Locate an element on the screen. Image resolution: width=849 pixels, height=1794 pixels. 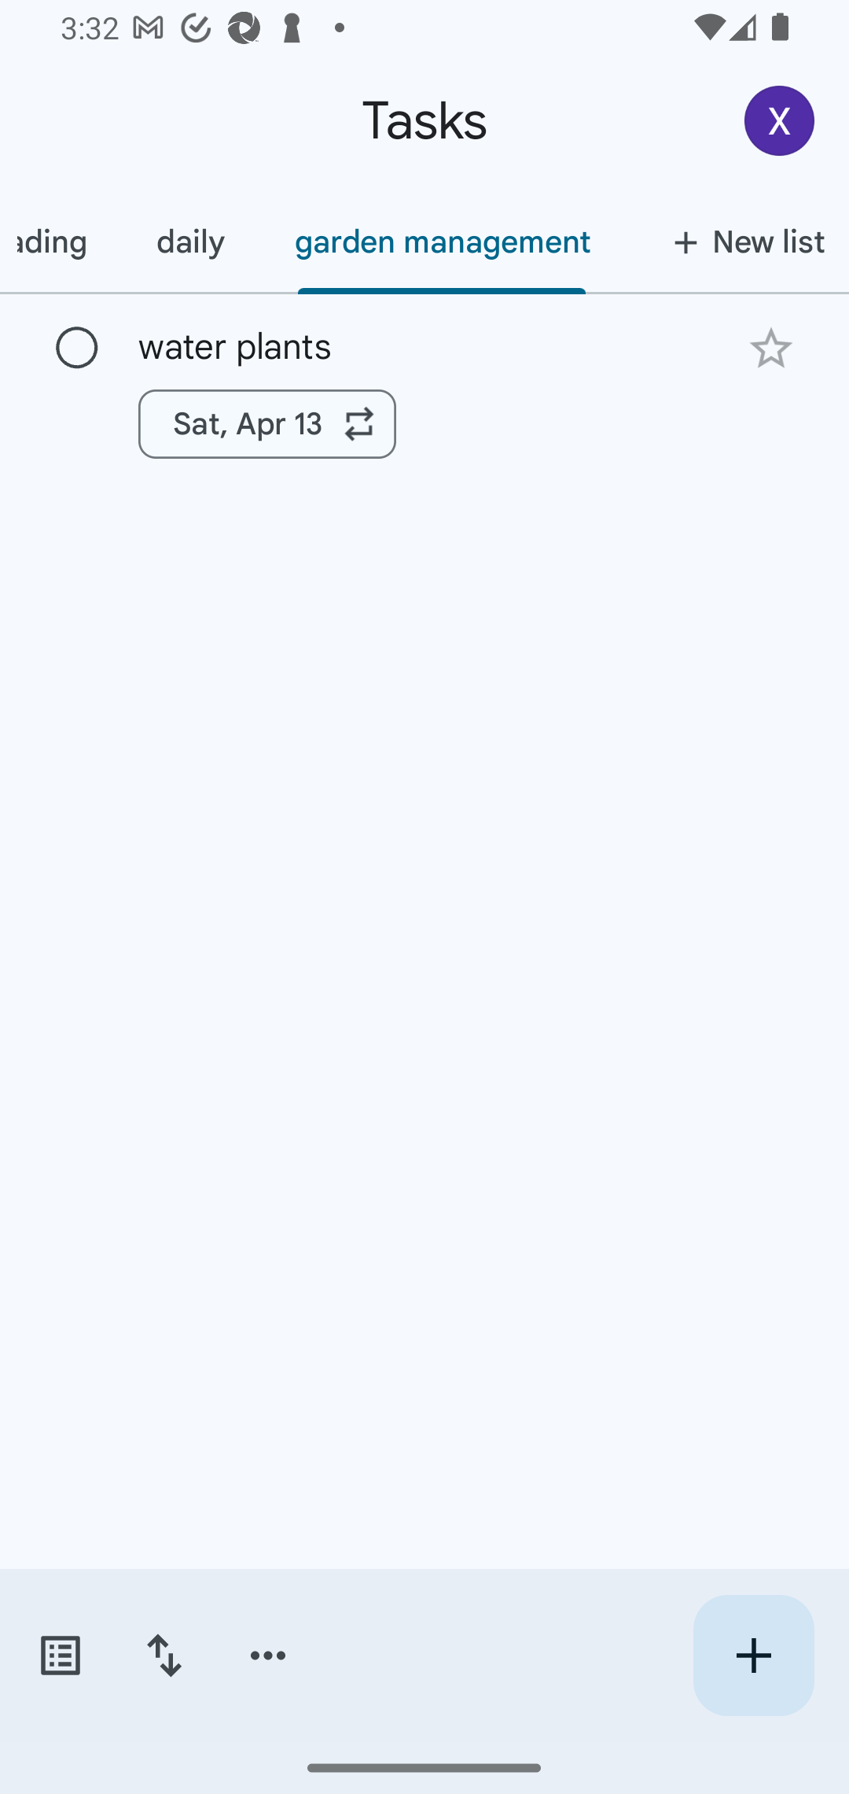
Add star is located at coordinates (770, 348).